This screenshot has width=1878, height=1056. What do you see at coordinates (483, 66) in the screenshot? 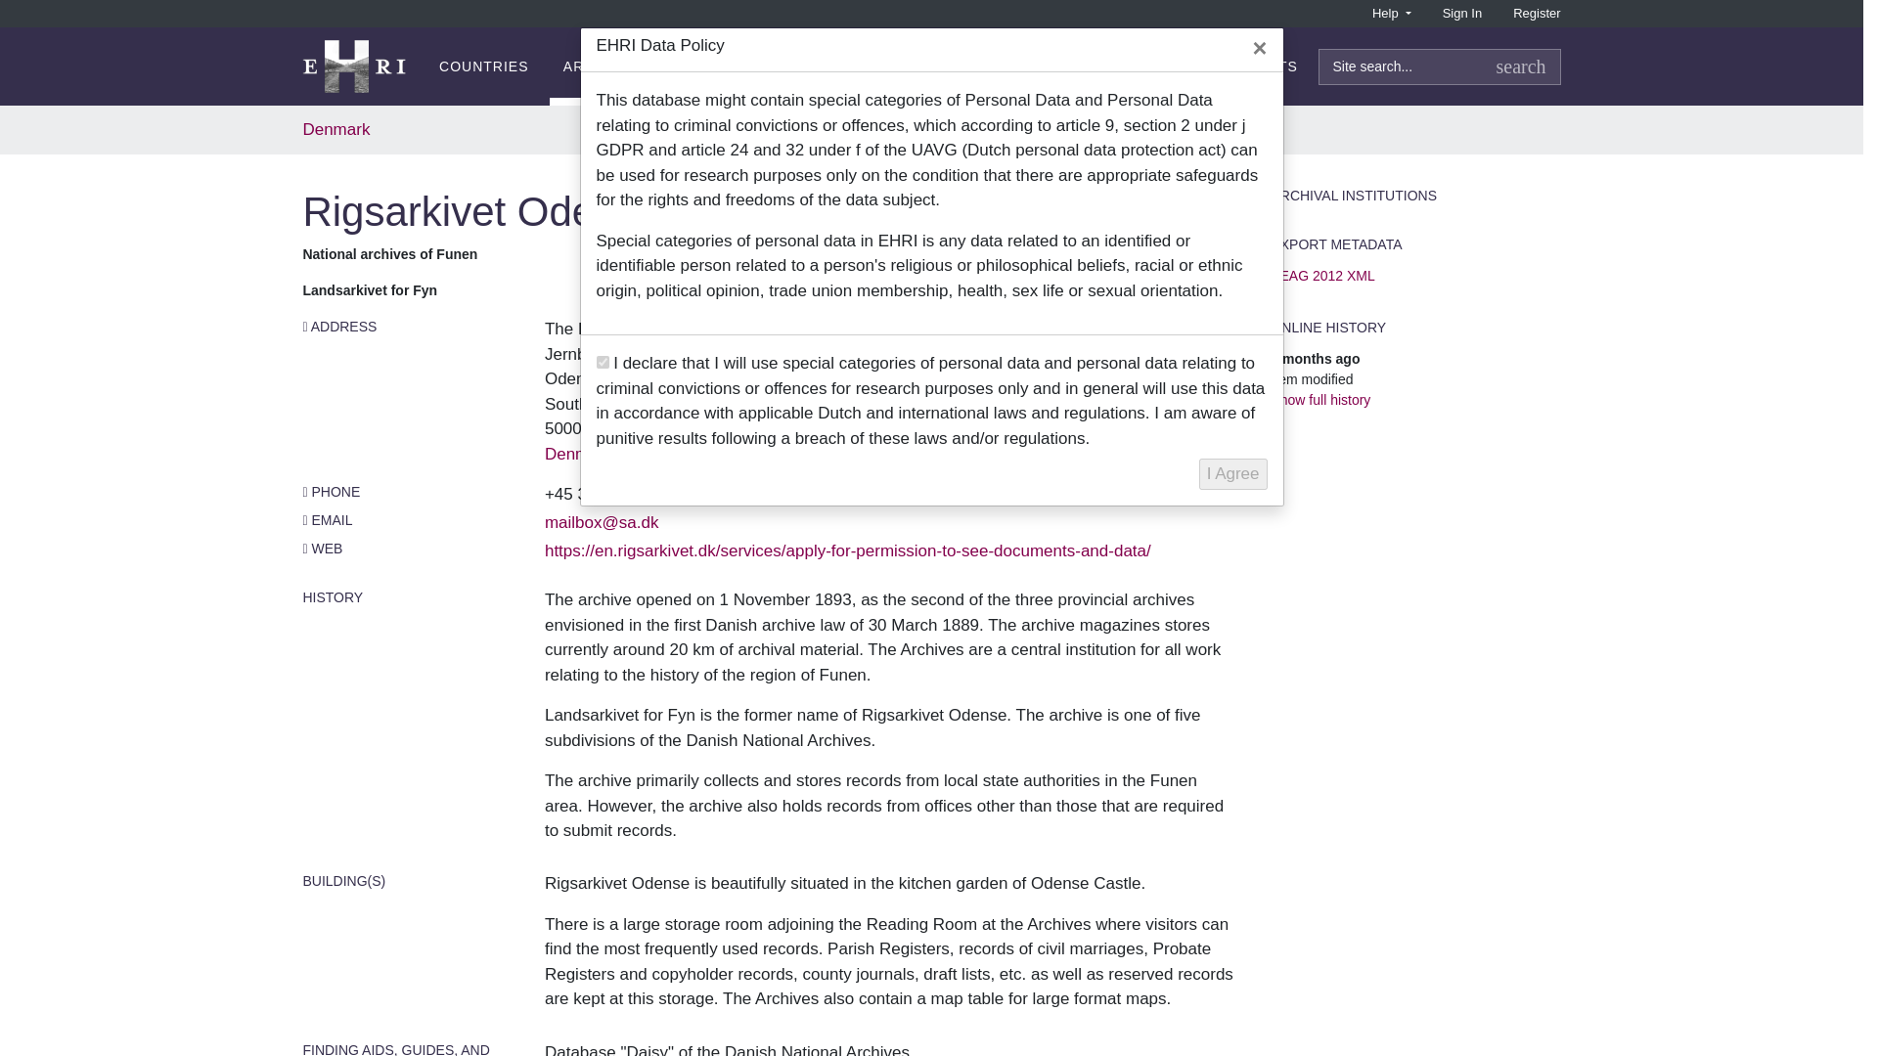
I see `COUNTRIES` at bounding box center [483, 66].